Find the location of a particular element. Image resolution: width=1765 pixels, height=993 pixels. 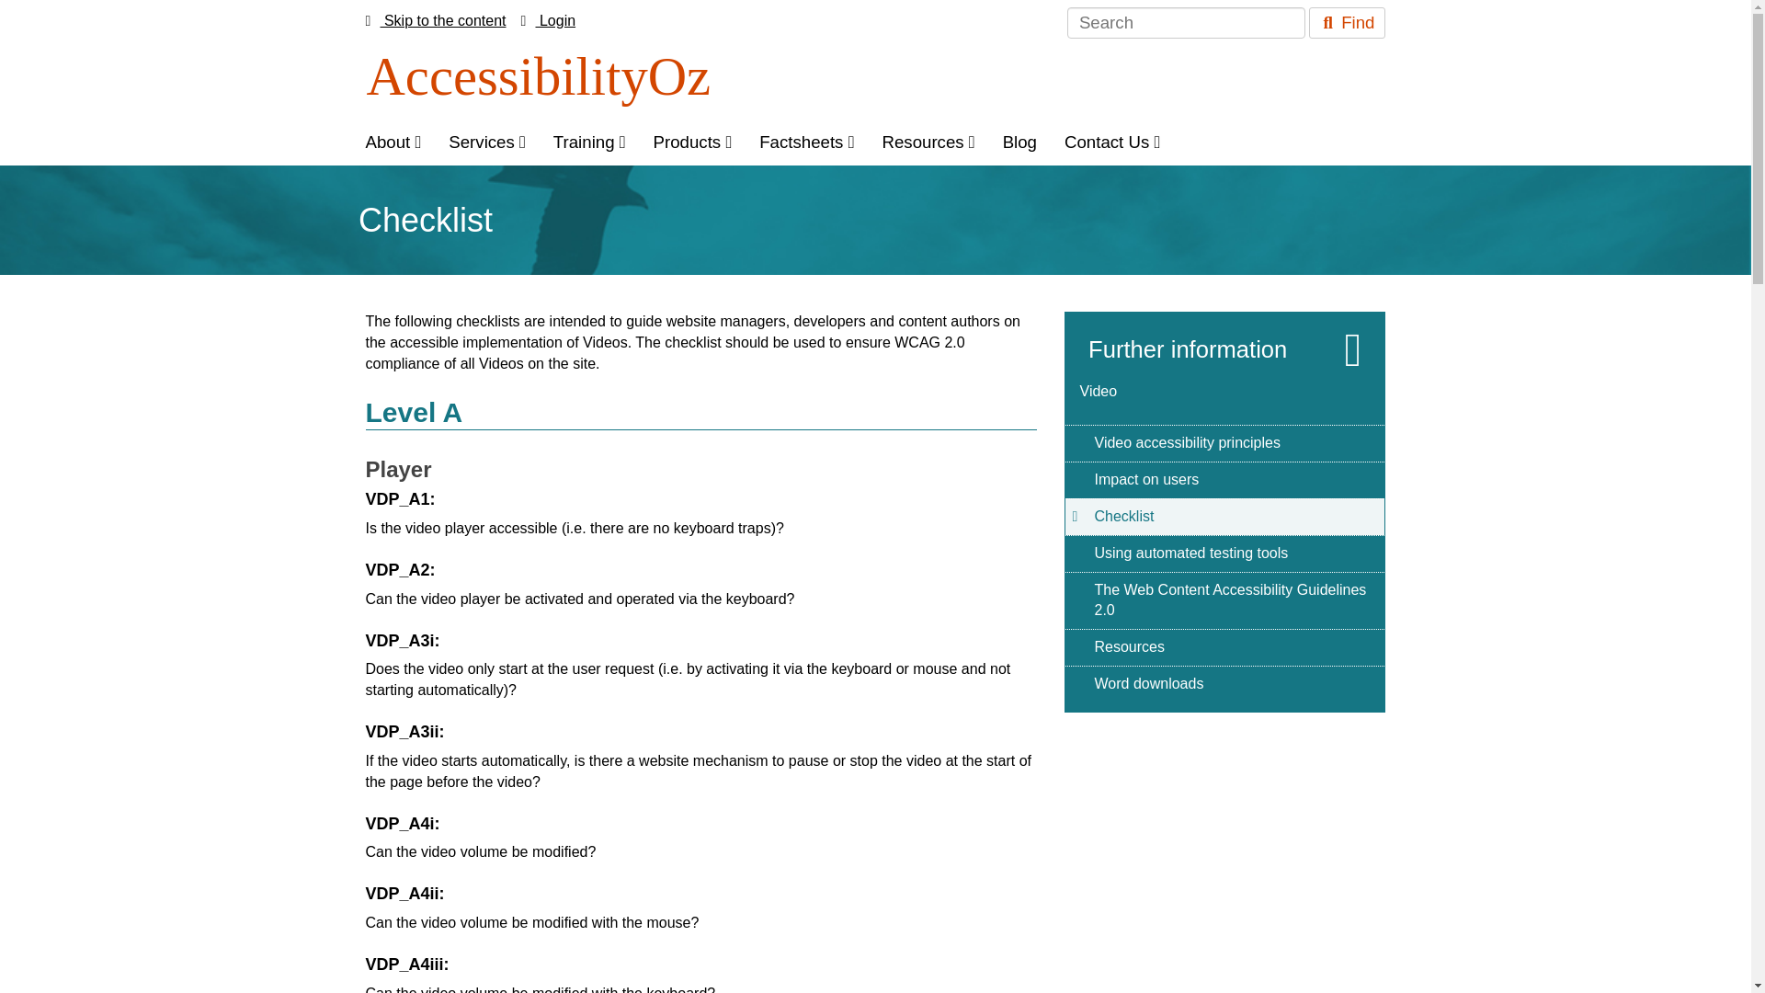

Training is located at coordinates (589, 142).